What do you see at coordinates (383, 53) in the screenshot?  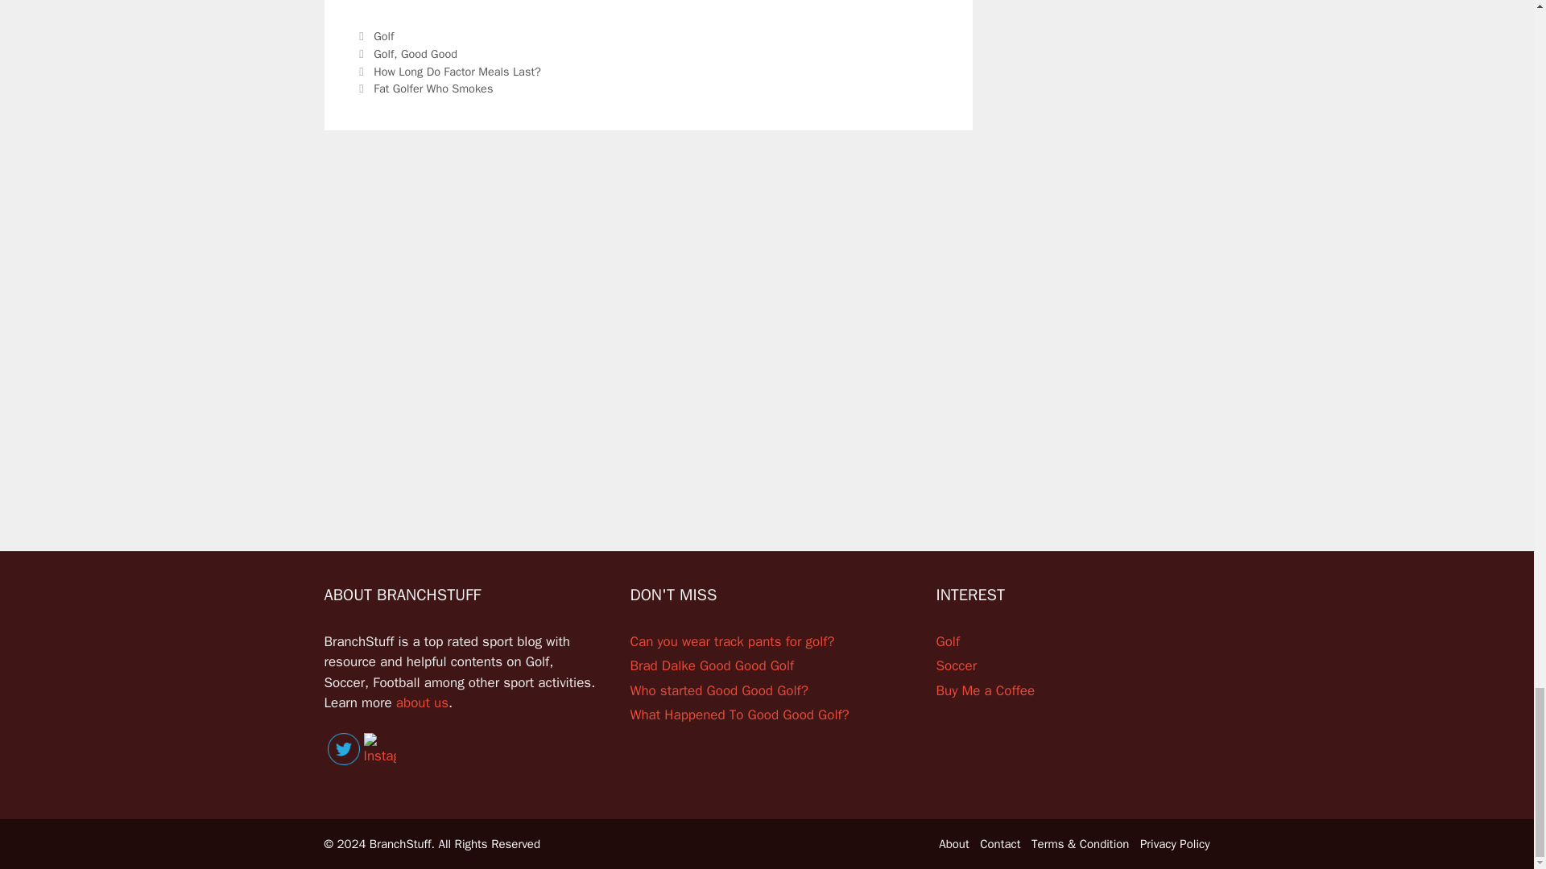 I see `Golf` at bounding box center [383, 53].